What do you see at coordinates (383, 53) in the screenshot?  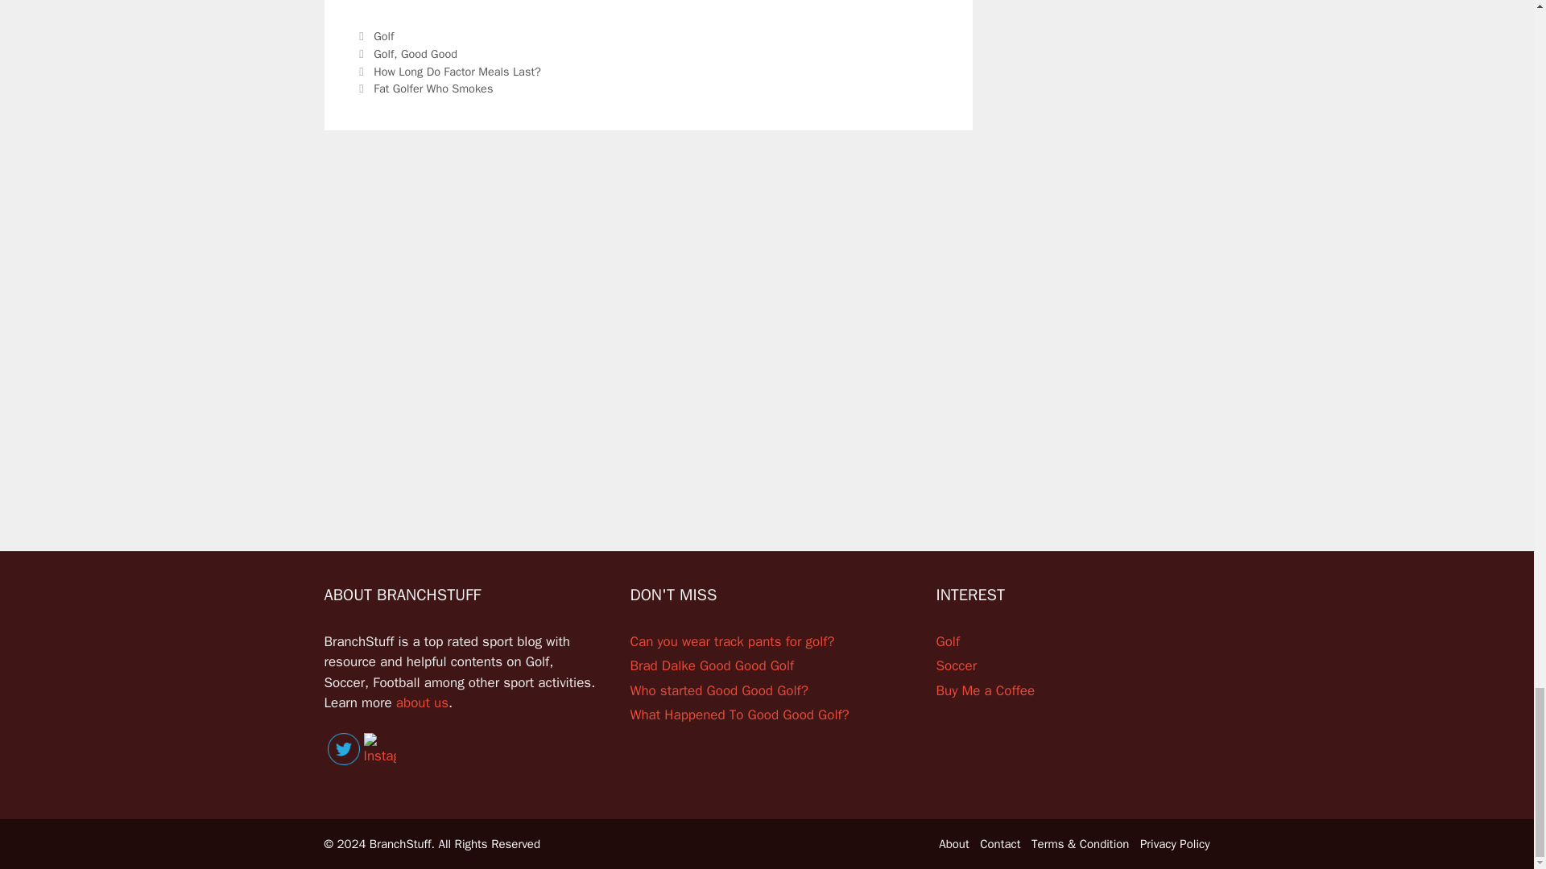 I see `Golf` at bounding box center [383, 53].